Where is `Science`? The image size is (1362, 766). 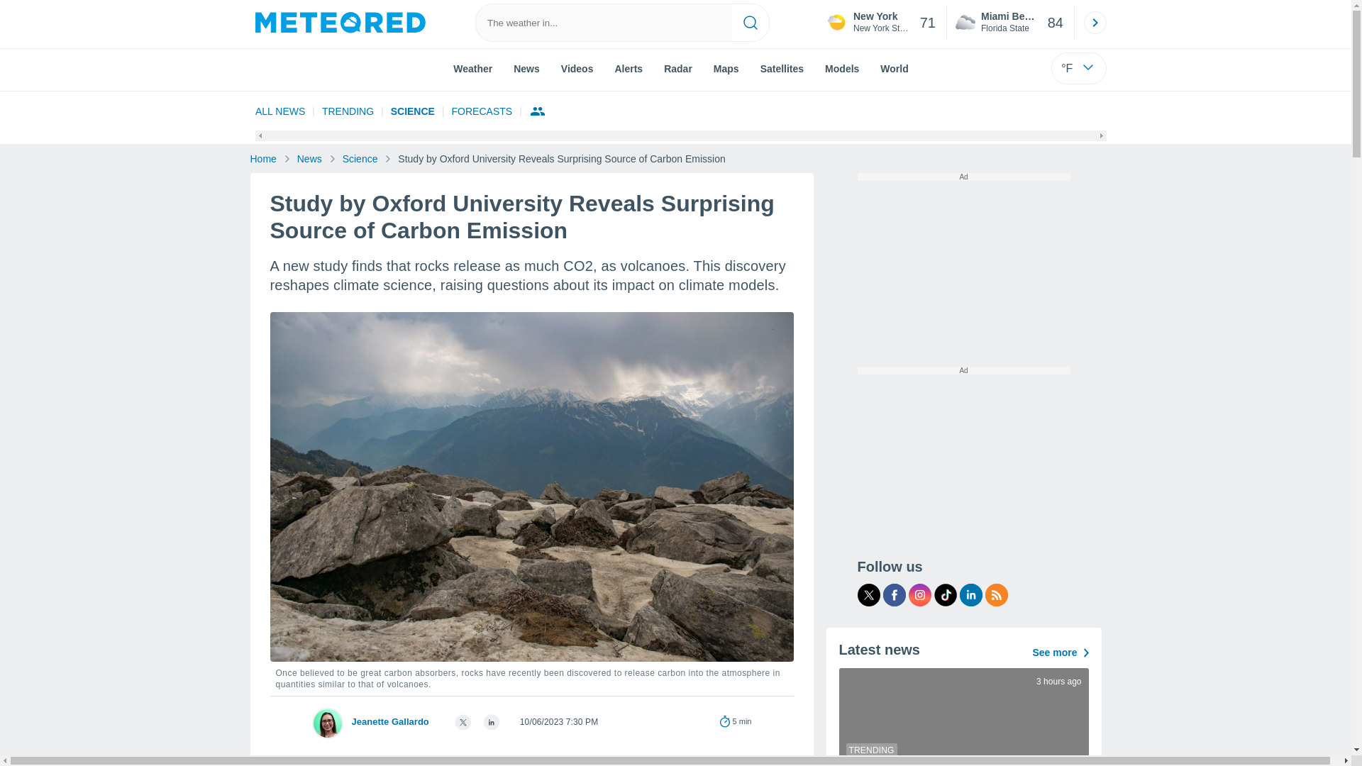 Science is located at coordinates (413, 111).